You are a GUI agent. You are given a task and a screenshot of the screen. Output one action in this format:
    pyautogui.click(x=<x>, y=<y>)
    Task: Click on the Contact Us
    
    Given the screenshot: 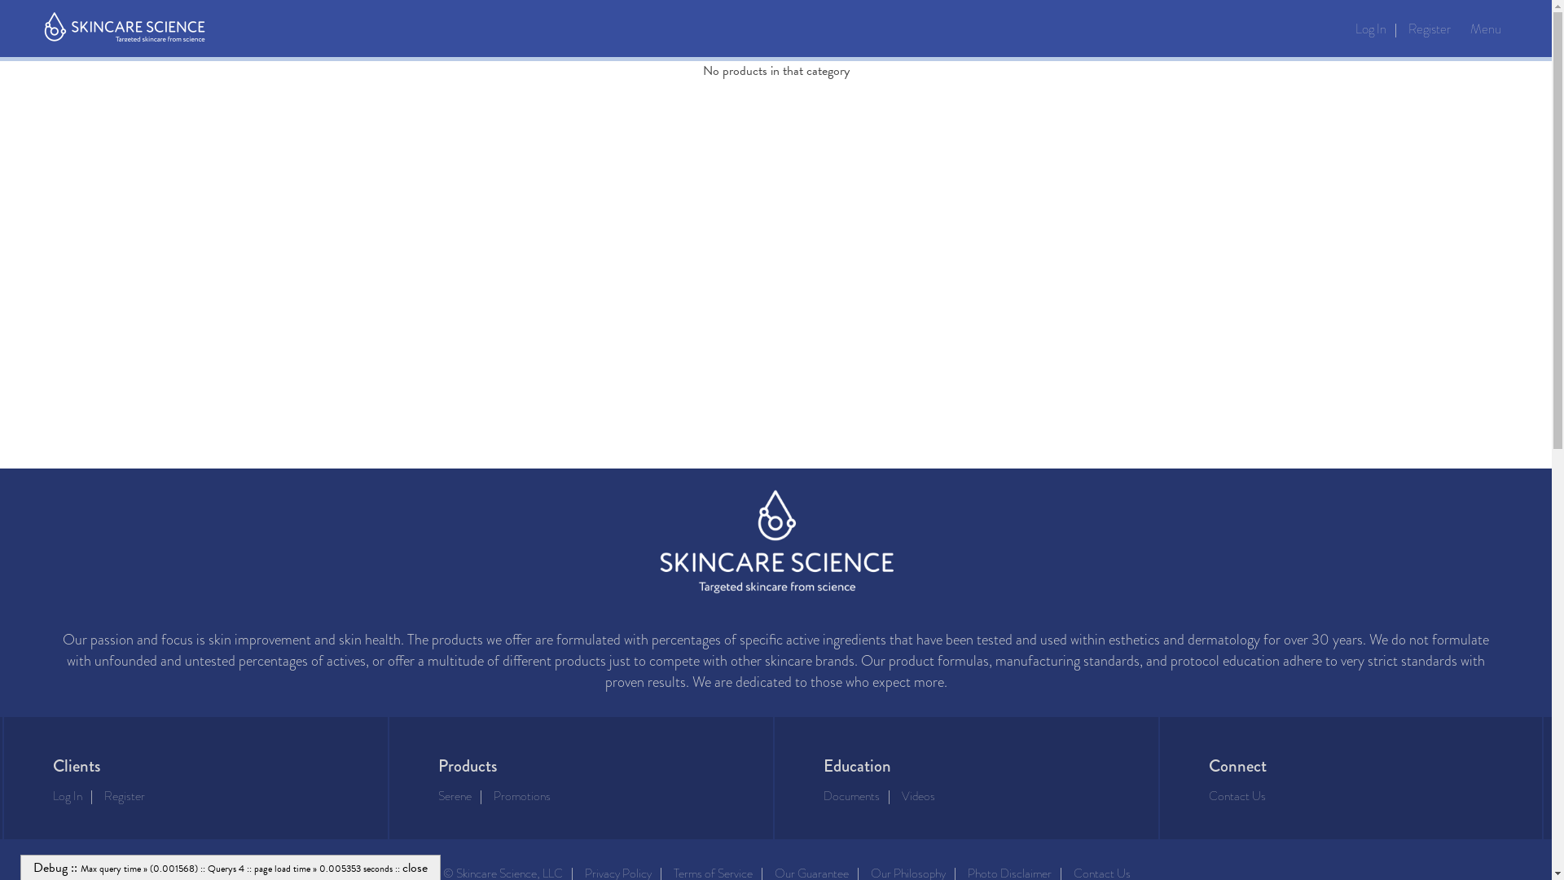 What is the action you would take?
    pyautogui.click(x=1237, y=796)
    